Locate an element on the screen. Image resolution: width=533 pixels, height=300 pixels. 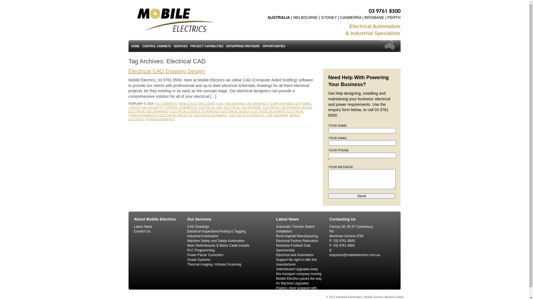
MOBILE ELECTRICS is located at coordinates (214, 117).